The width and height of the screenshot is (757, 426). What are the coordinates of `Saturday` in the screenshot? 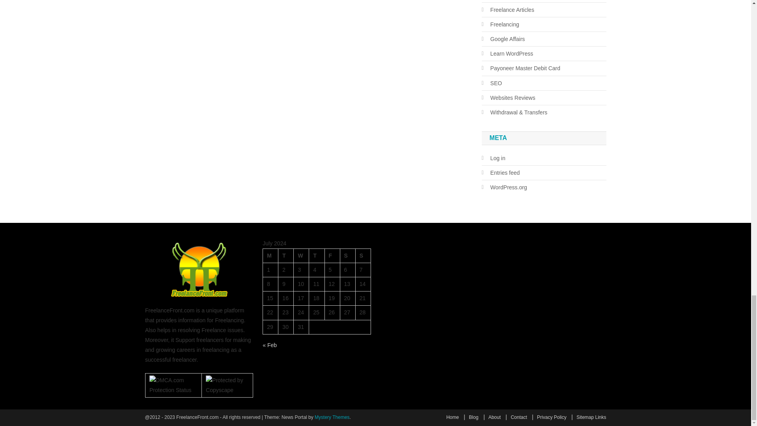 It's located at (347, 256).